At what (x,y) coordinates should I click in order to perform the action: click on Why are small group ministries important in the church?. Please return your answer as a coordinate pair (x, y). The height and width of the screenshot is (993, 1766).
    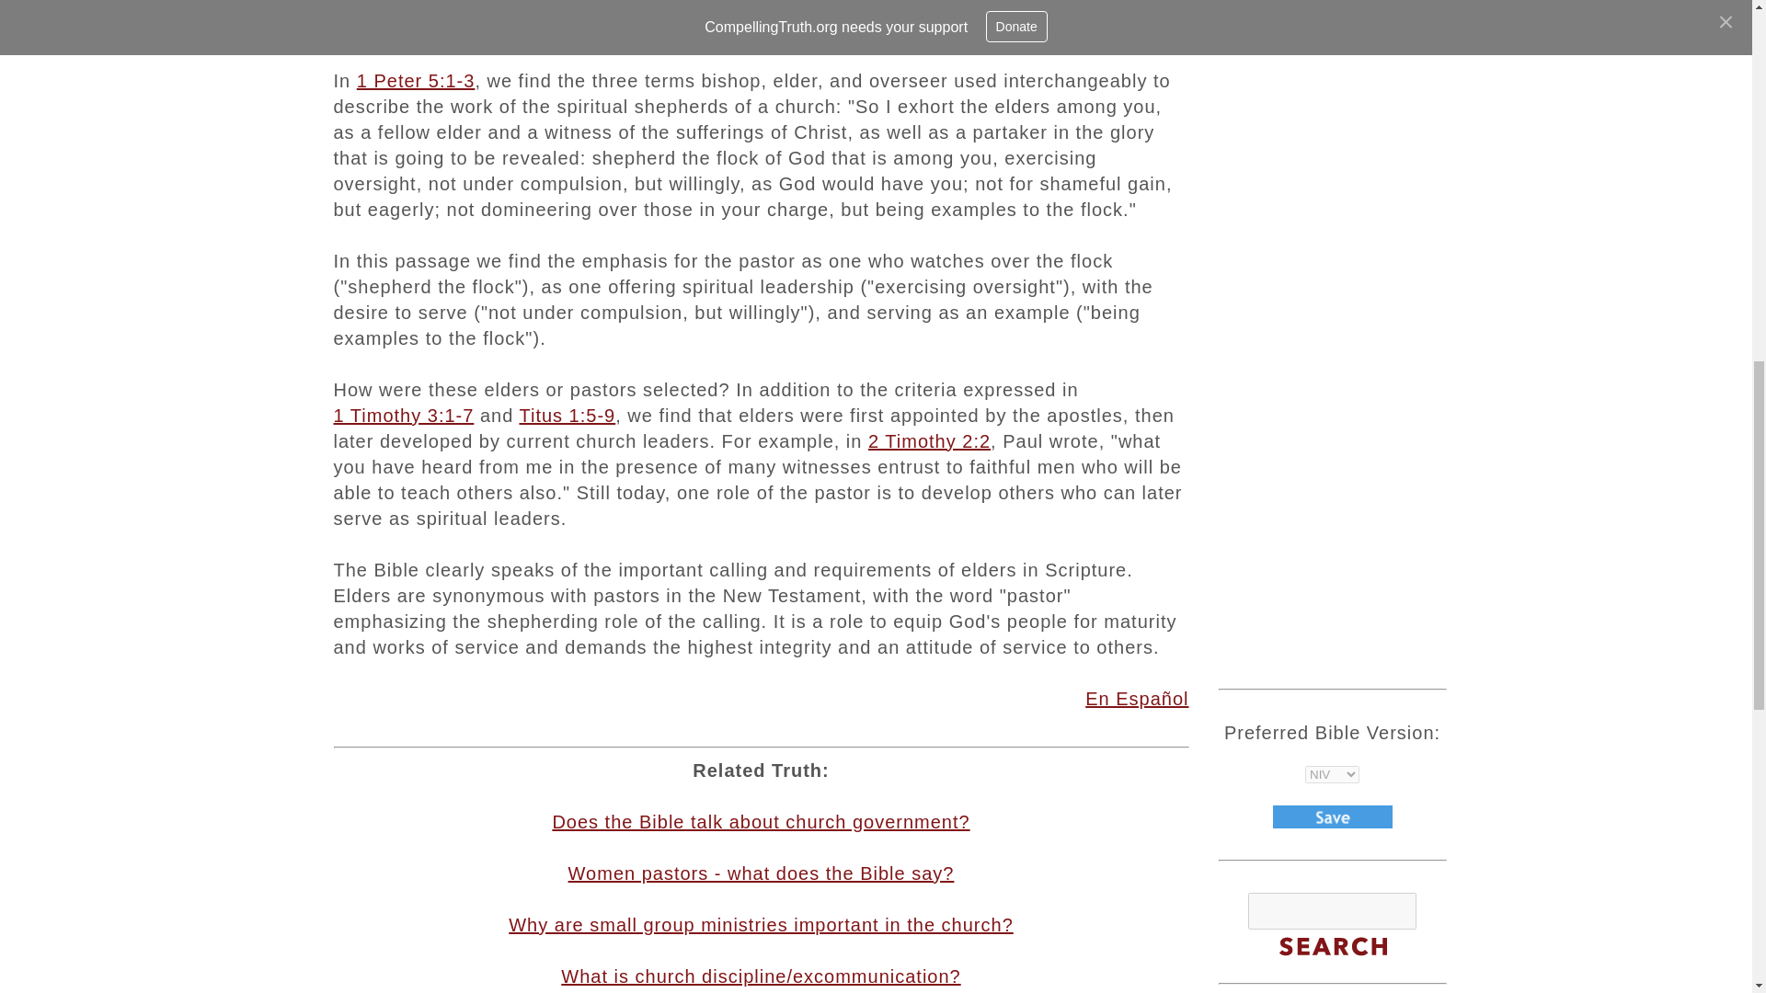
    Looking at the image, I should click on (761, 925).